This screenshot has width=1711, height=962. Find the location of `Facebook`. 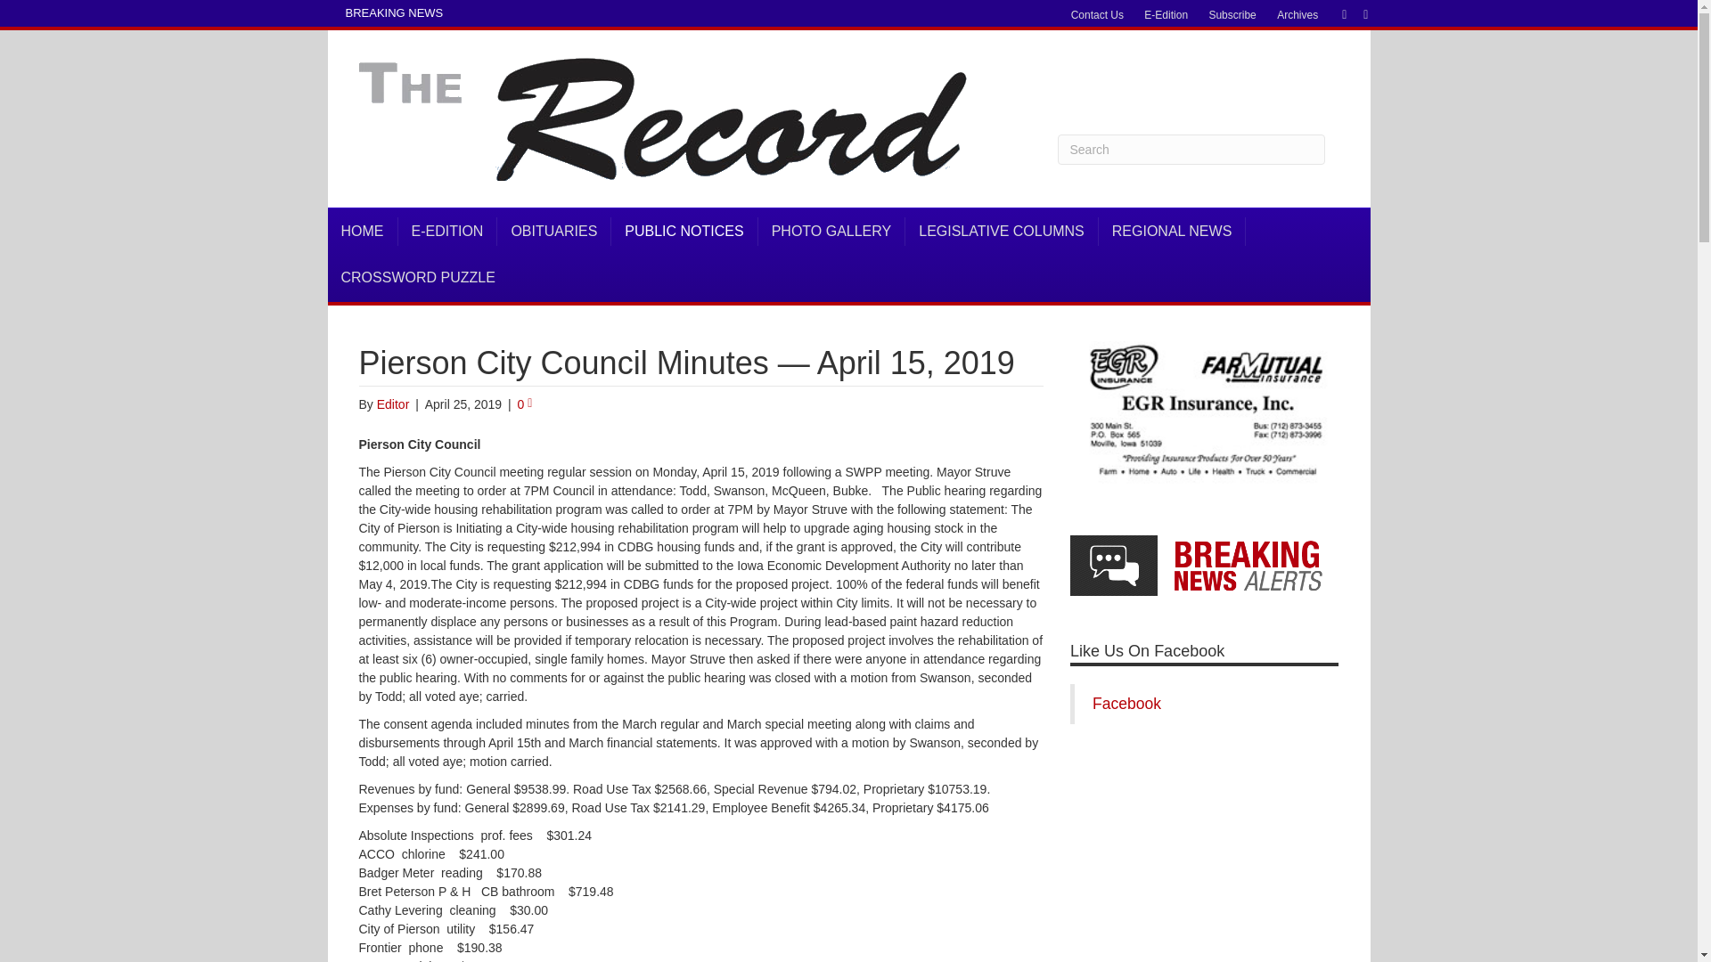

Facebook is located at coordinates (1335, 13).